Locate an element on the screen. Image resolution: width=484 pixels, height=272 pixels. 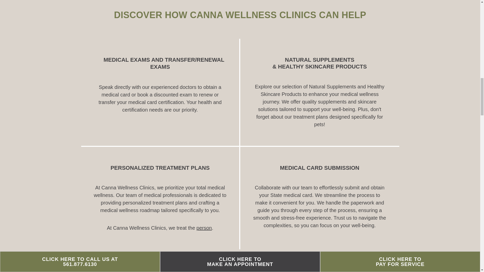
MEDICAL CARD SUBMISSION is located at coordinates (320, 168).